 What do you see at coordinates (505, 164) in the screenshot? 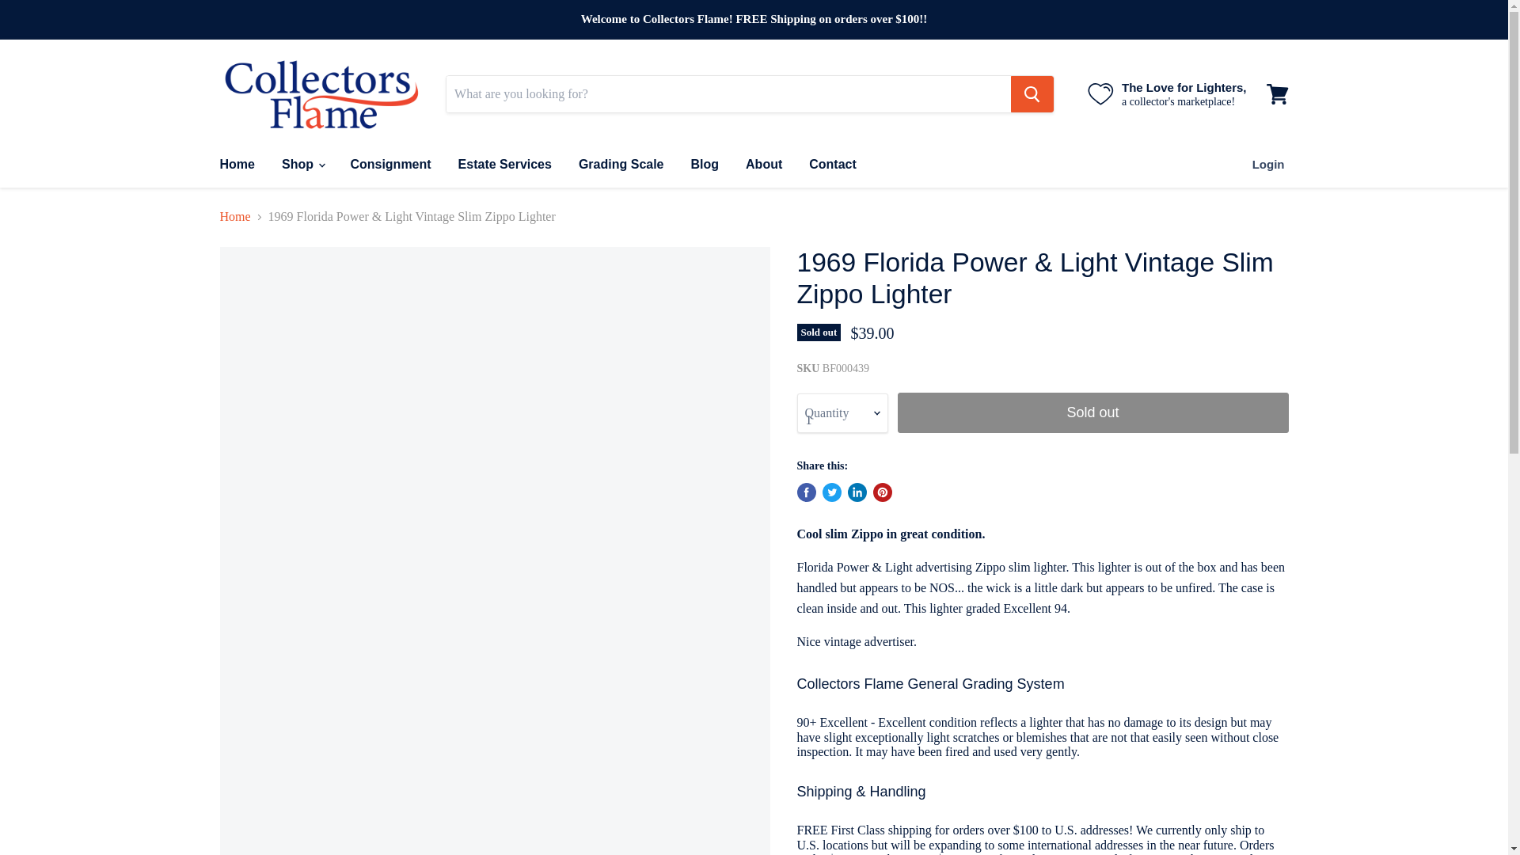
I see `Estate Services` at bounding box center [505, 164].